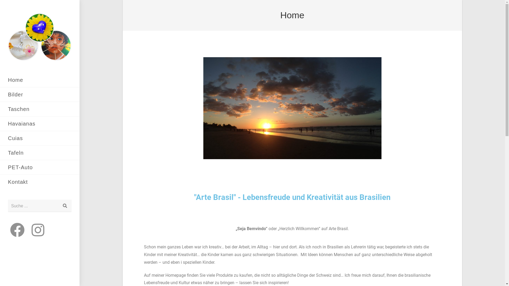 The image size is (509, 286). Describe the element at coordinates (40, 109) in the screenshot. I see `Taschen` at that location.